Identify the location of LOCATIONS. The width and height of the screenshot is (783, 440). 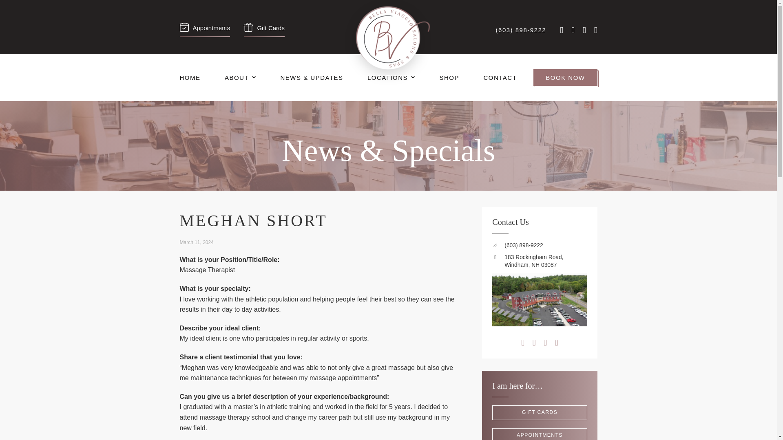
(391, 77).